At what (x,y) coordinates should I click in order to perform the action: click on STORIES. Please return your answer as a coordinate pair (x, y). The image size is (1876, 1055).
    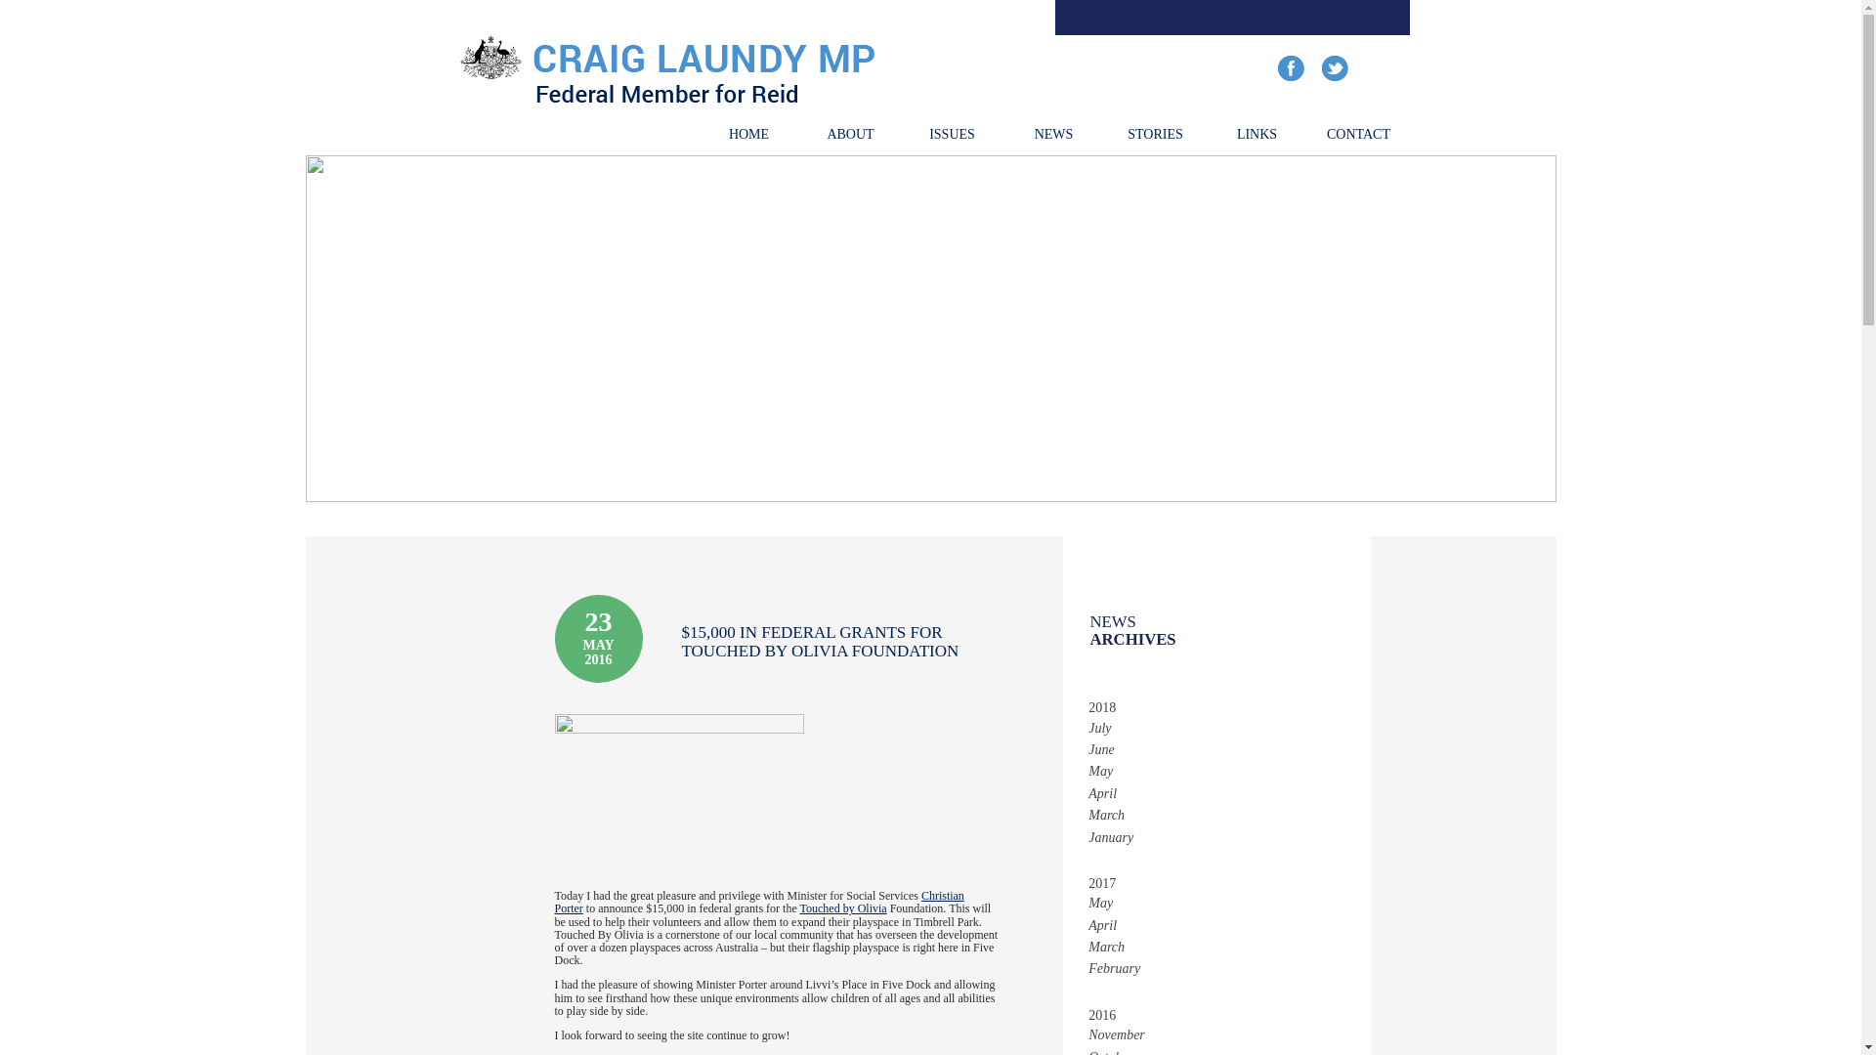
    Looking at the image, I should click on (1155, 133).